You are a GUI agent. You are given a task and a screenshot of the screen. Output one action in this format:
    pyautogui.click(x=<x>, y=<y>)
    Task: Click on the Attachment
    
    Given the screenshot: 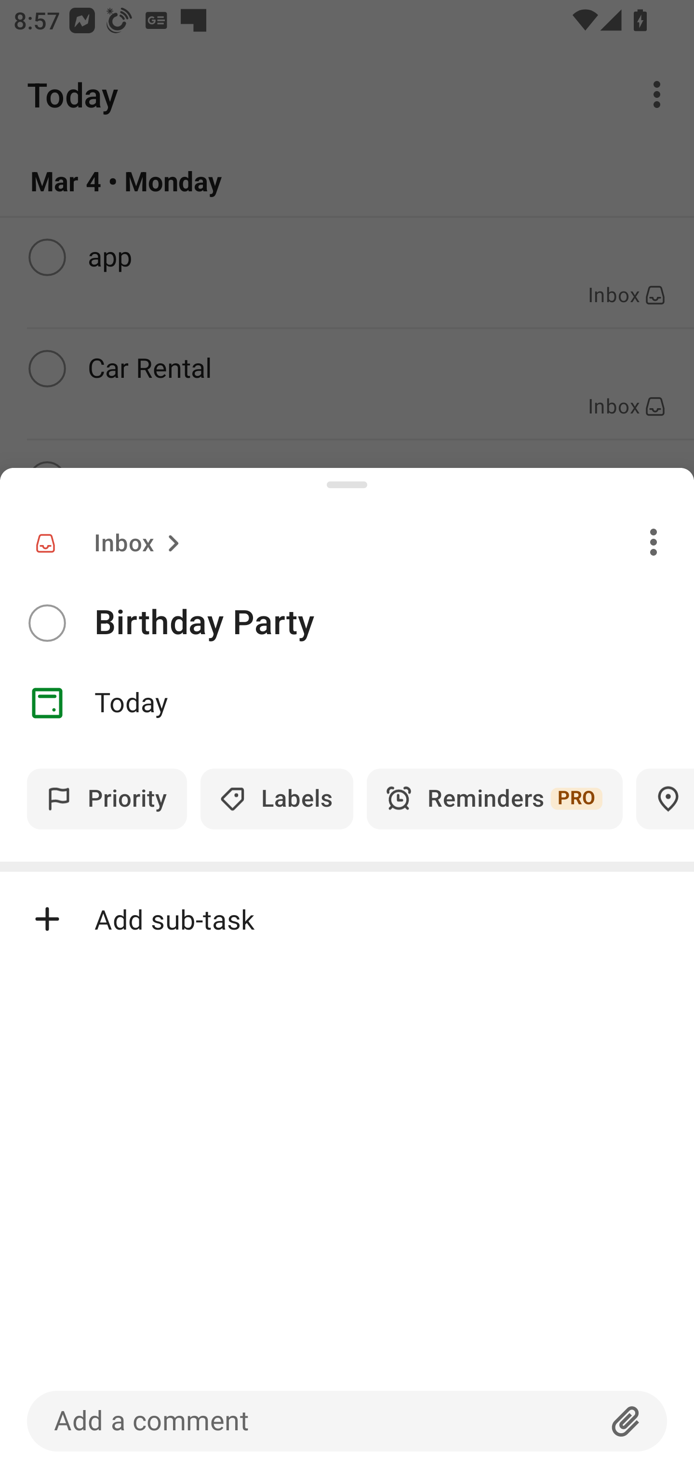 What is the action you would take?
    pyautogui.click(x=626, y=1421)
    